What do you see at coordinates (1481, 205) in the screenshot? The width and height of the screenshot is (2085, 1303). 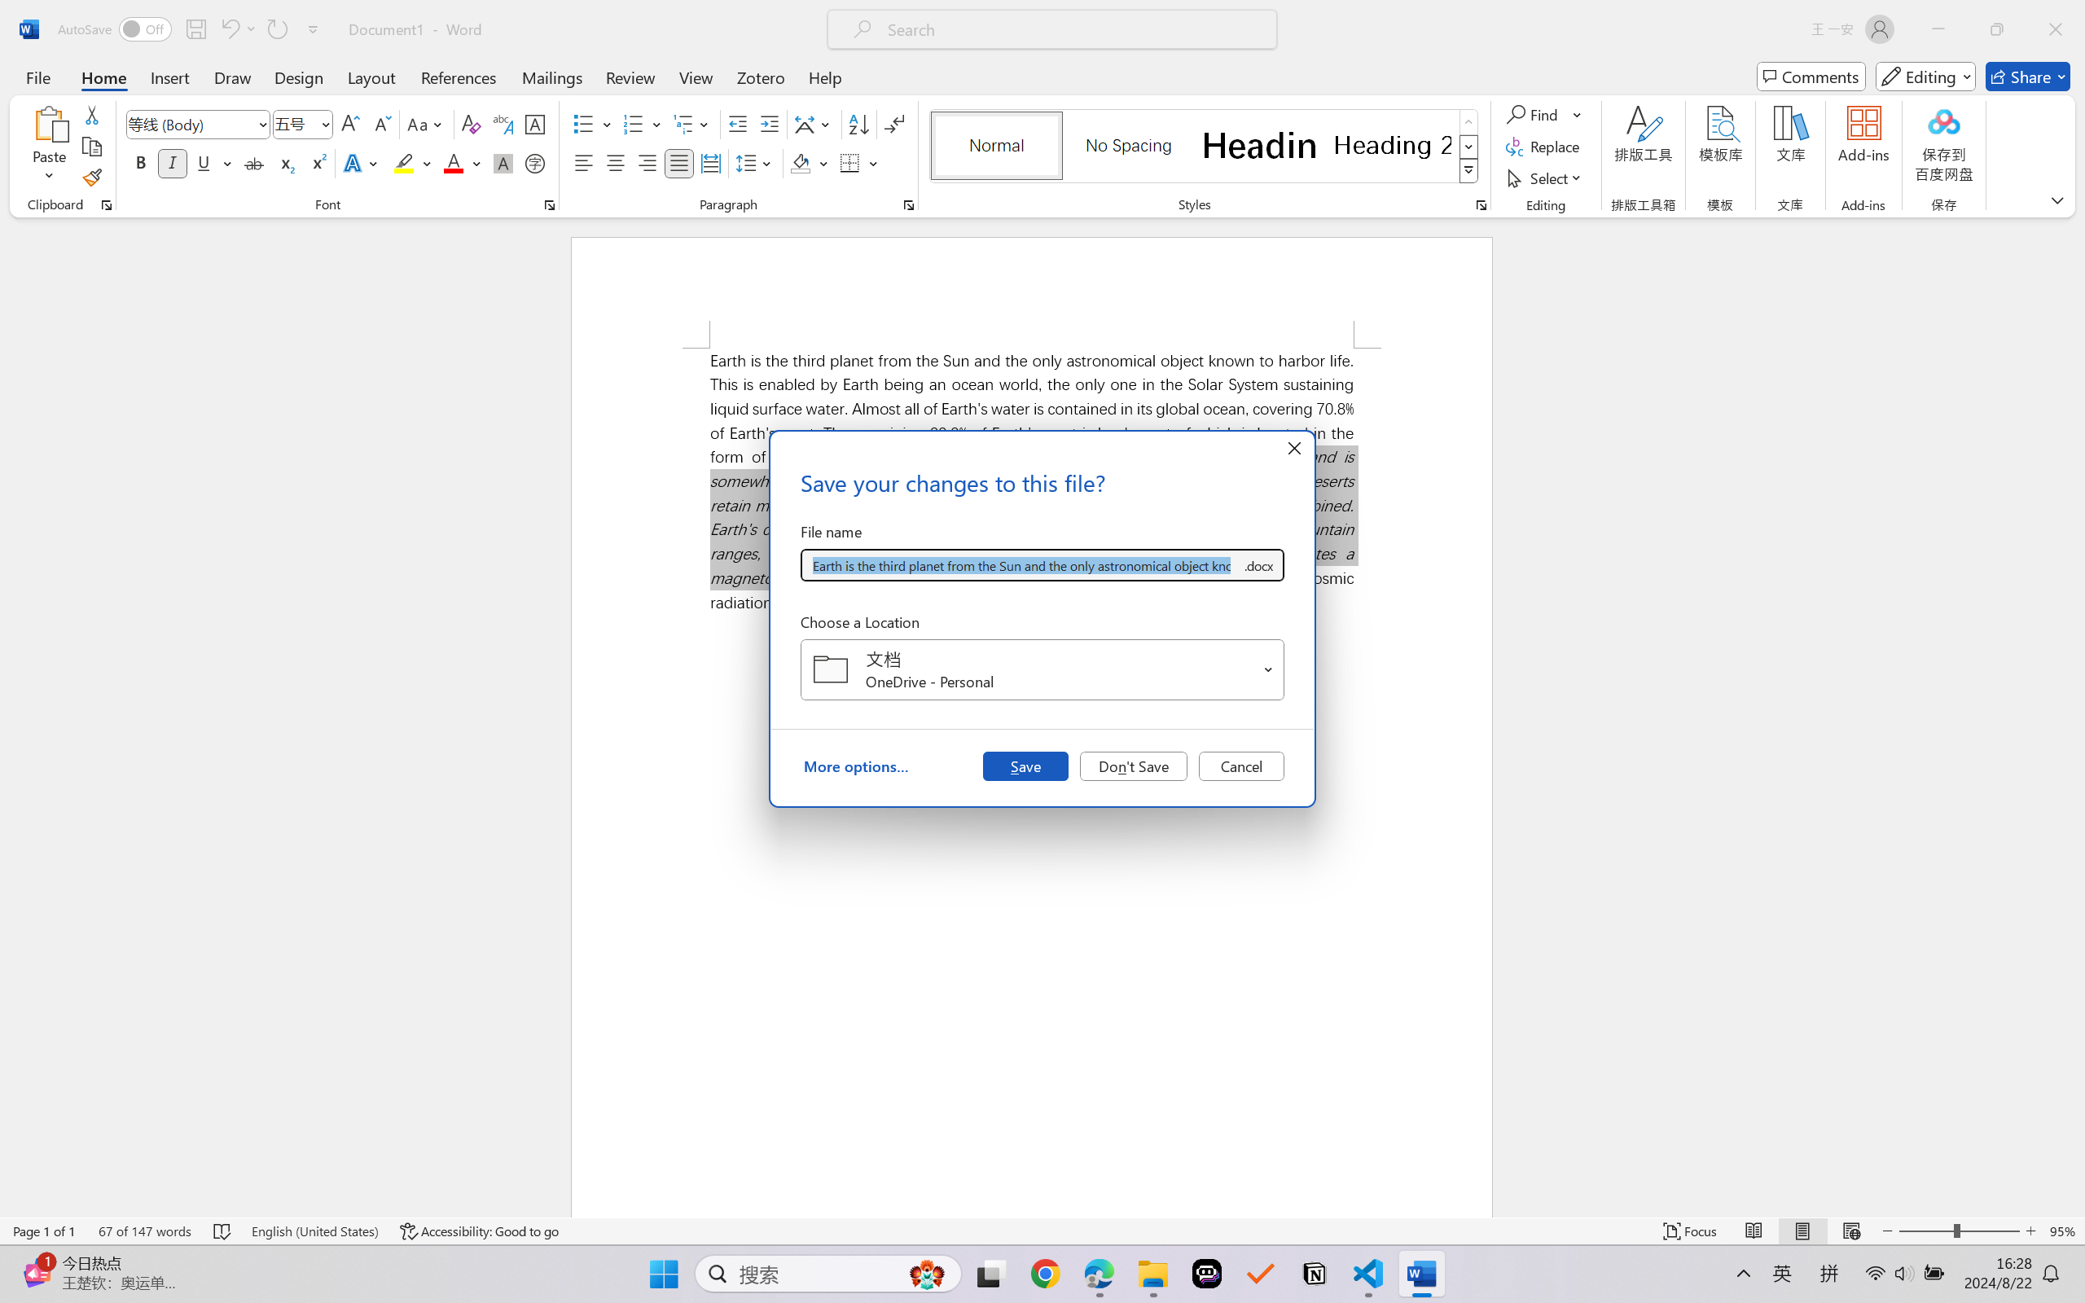 I see `Styles...` at bounding box center [1481, 205].